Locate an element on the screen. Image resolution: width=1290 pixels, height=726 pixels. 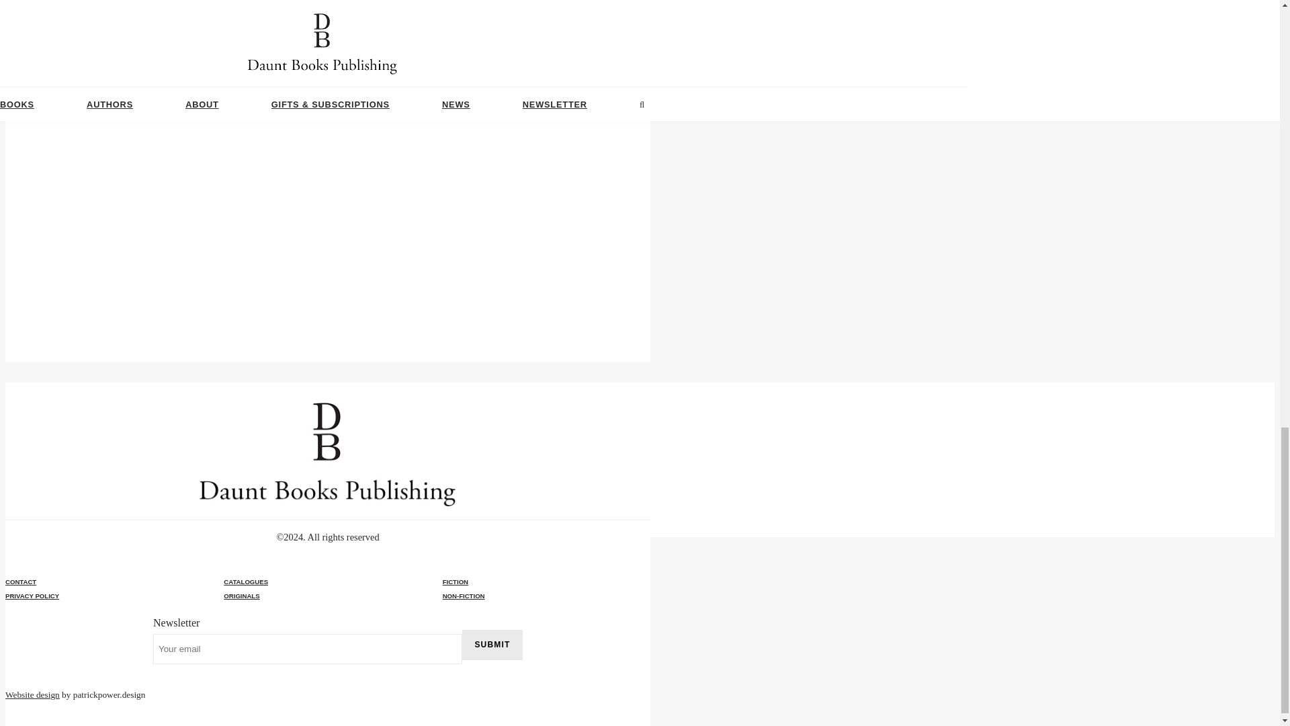
FICTION is located at coordinates (546, 581).